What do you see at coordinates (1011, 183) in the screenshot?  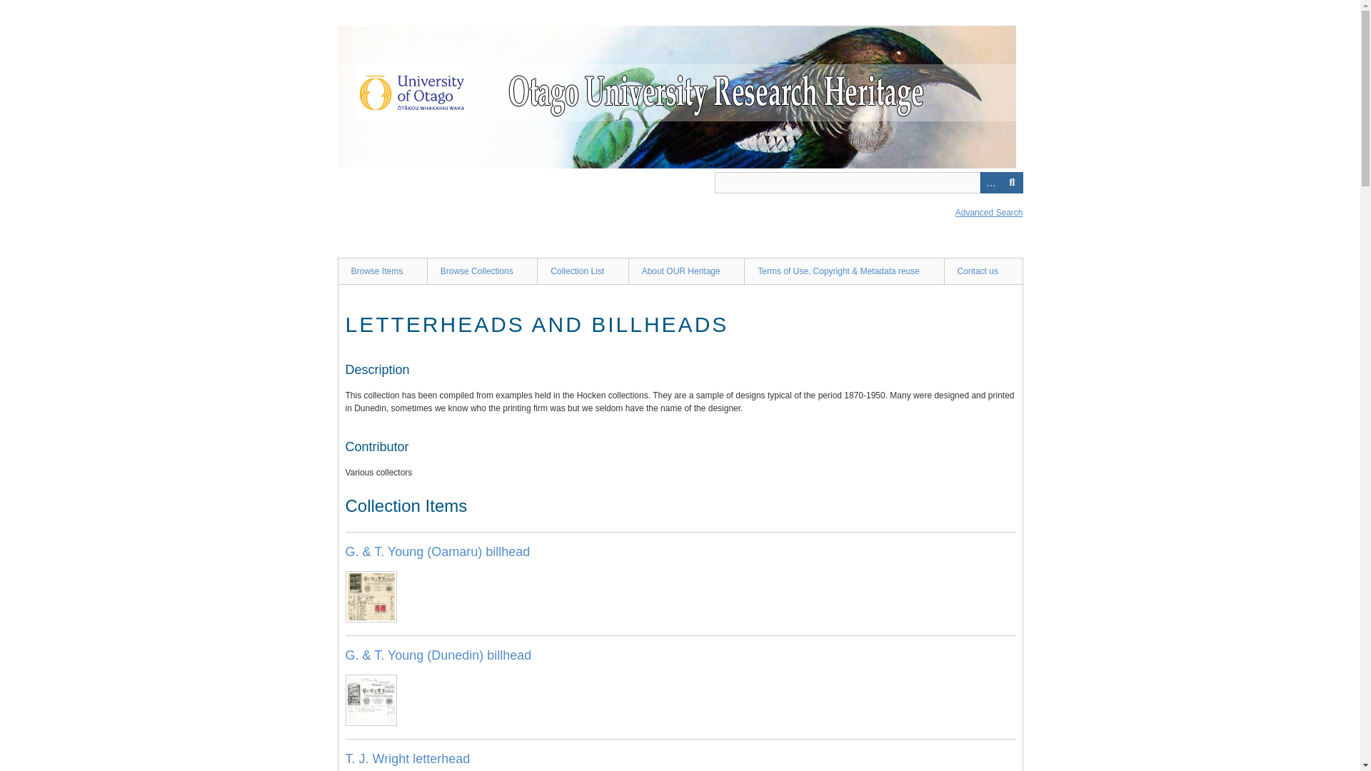 I see `Search` at bounding box center [1011, 183].